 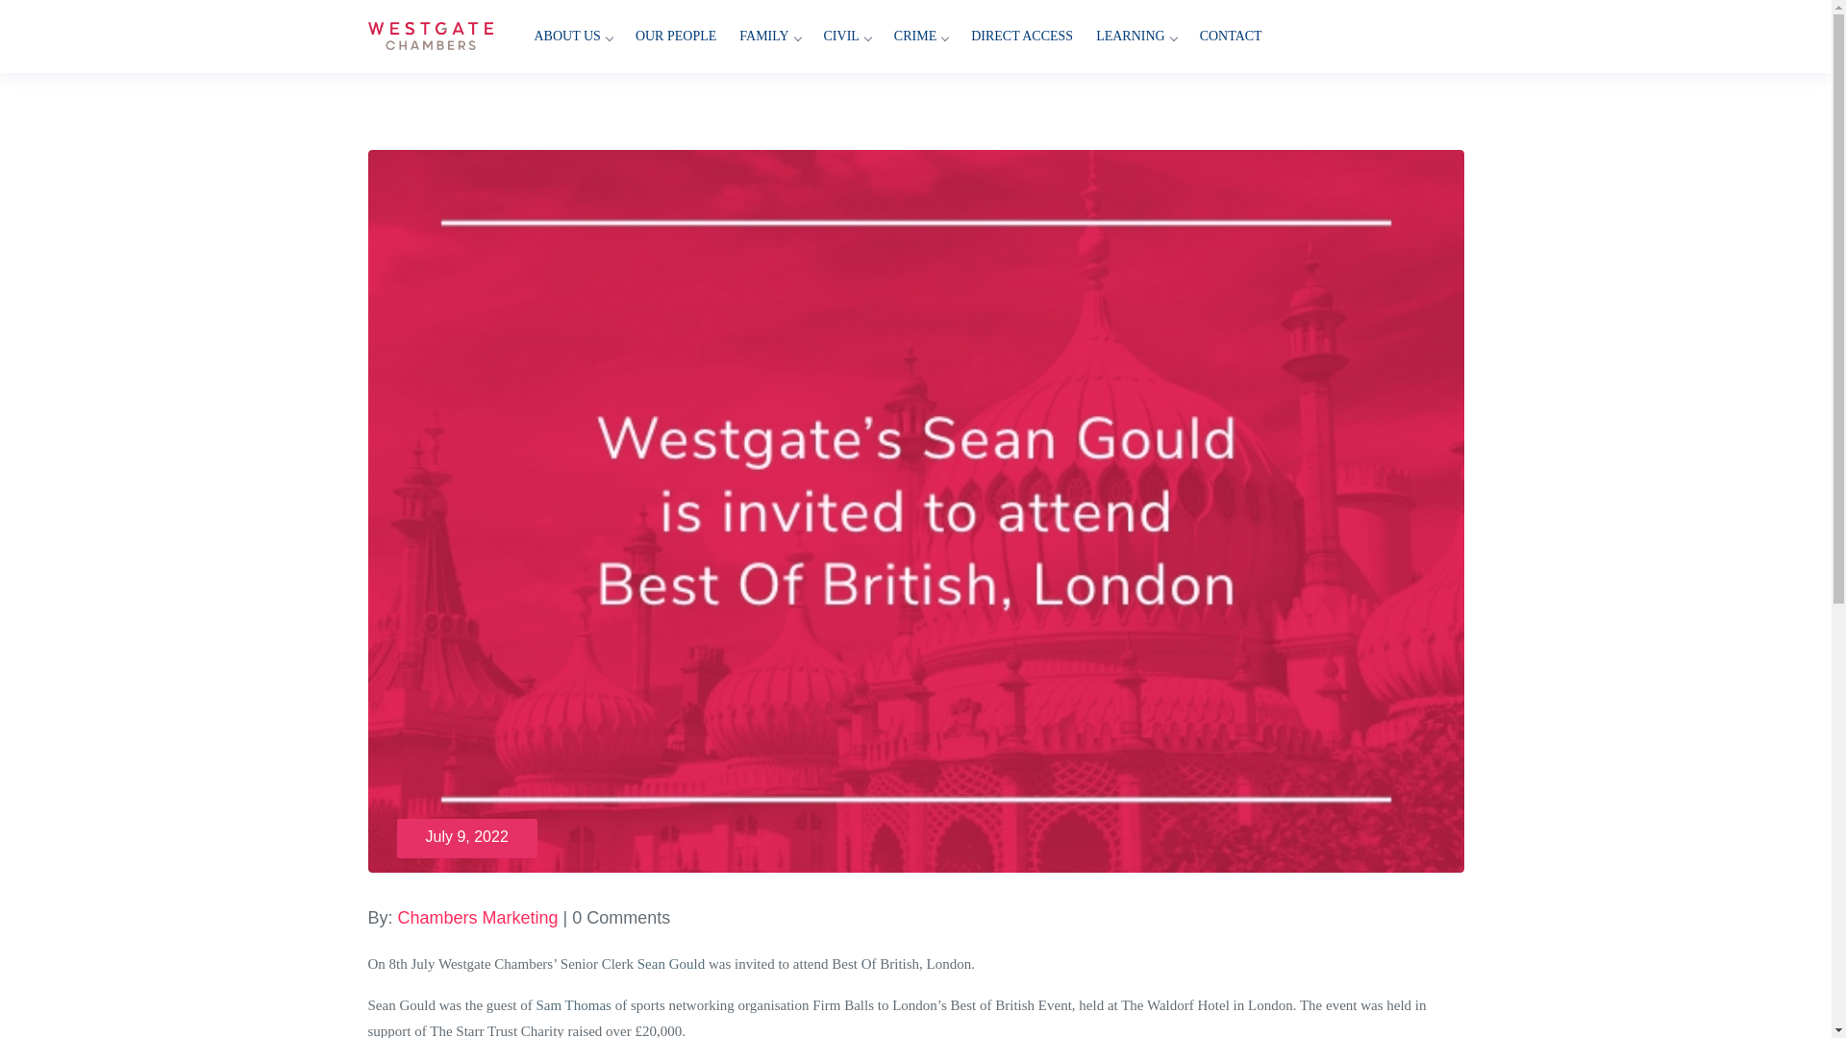 I want to click on ABOUT US, so click(x=573, y=37).